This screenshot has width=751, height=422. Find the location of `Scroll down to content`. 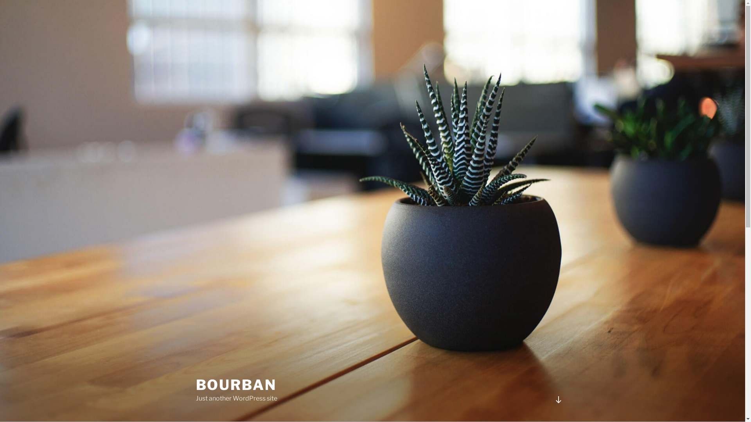

Scroll down to content is located at coordinates (558, 400).